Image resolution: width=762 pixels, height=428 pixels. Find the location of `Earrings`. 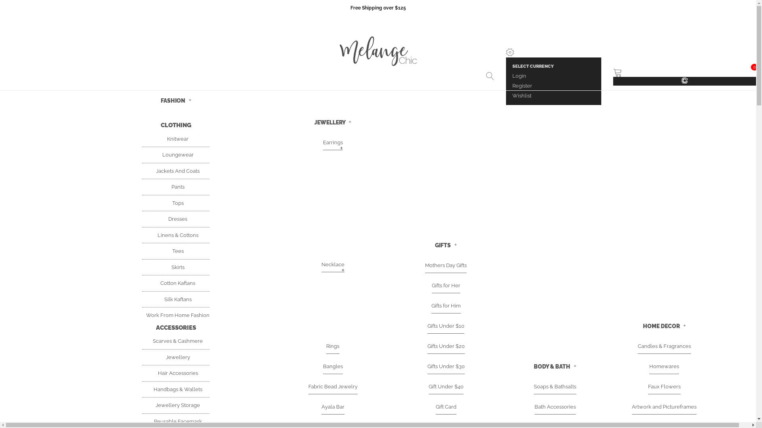

Earrings is located at coordinates (333, 143).